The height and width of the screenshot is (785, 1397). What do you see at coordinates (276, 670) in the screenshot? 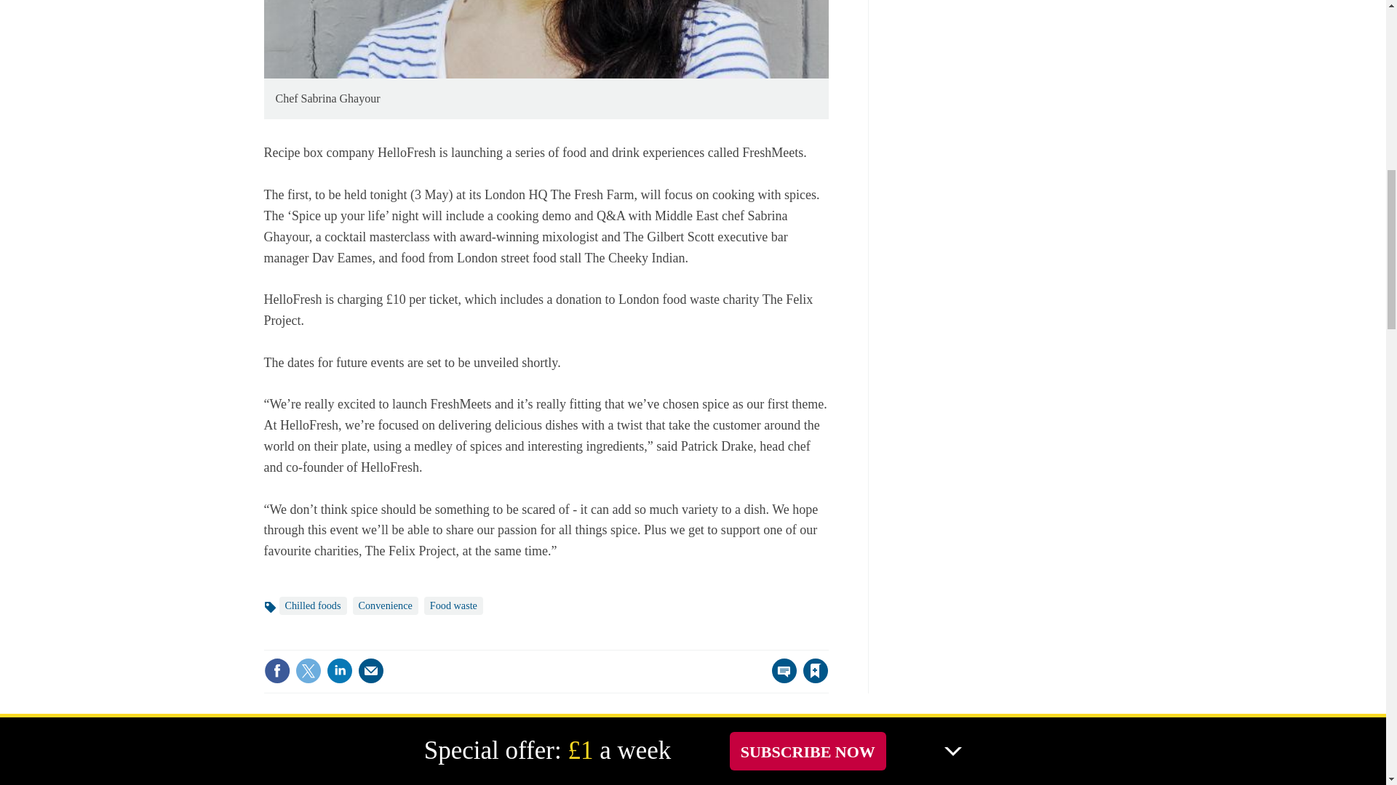
I see `Share this on Facebook` at bounding box center [276, 670].